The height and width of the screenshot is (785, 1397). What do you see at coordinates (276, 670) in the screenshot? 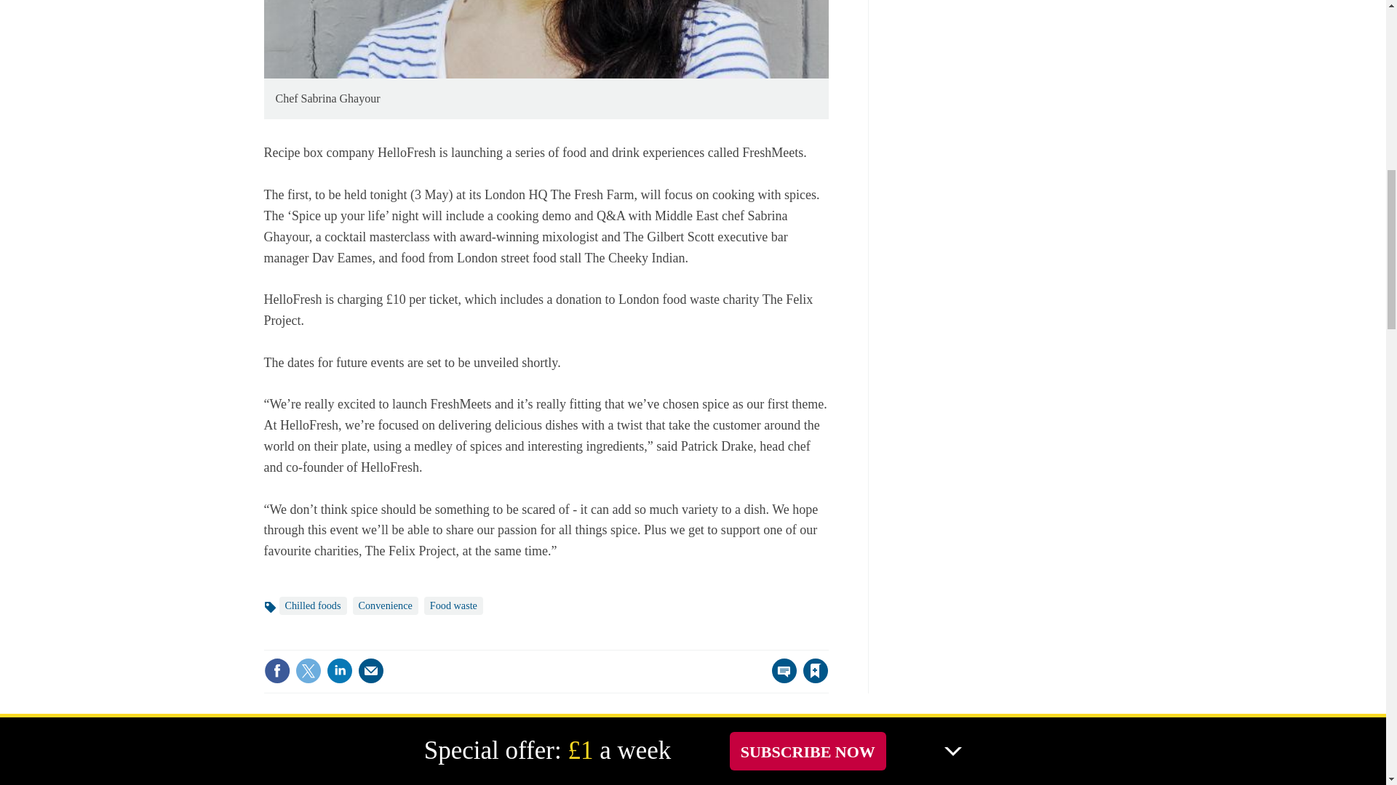
I see `Share this on Facebook` at bounding box center [276, 670].